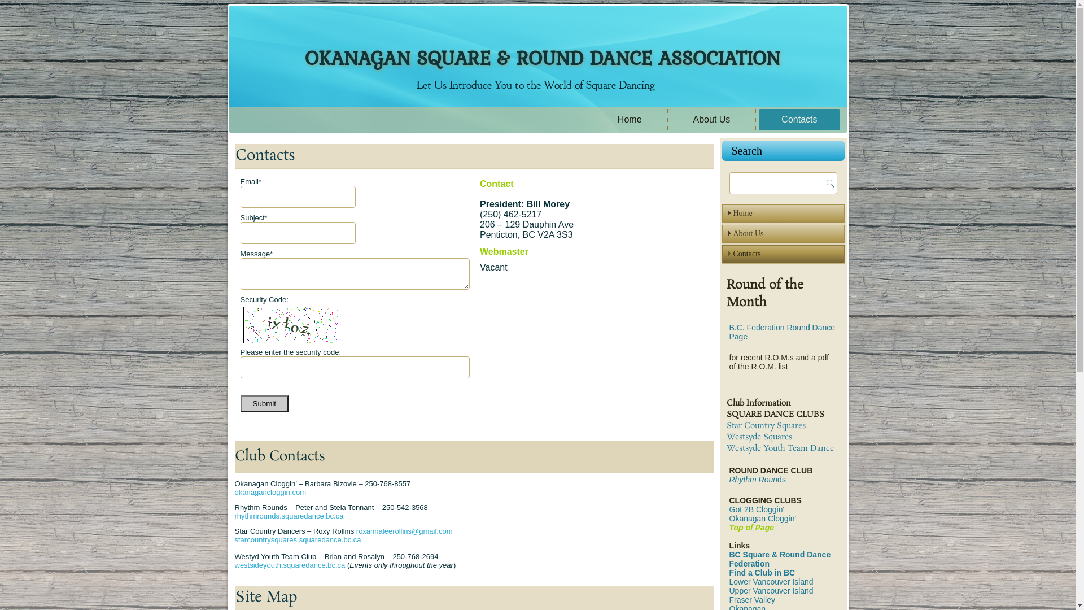 The width and height of the screenshot is (1084, 610). I want to click on About Us, so click(712, 120).